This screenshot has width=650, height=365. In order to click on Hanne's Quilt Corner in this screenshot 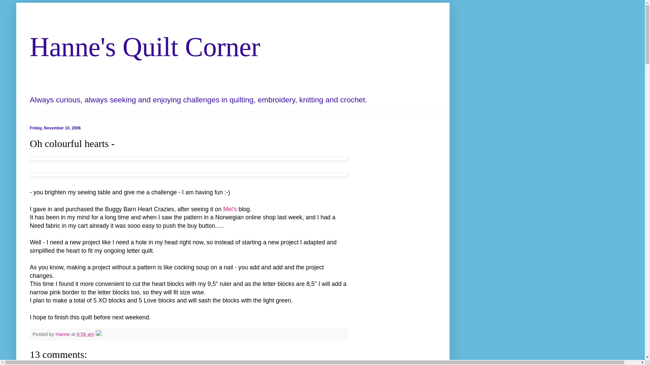, I will do `click(145, 47)`.